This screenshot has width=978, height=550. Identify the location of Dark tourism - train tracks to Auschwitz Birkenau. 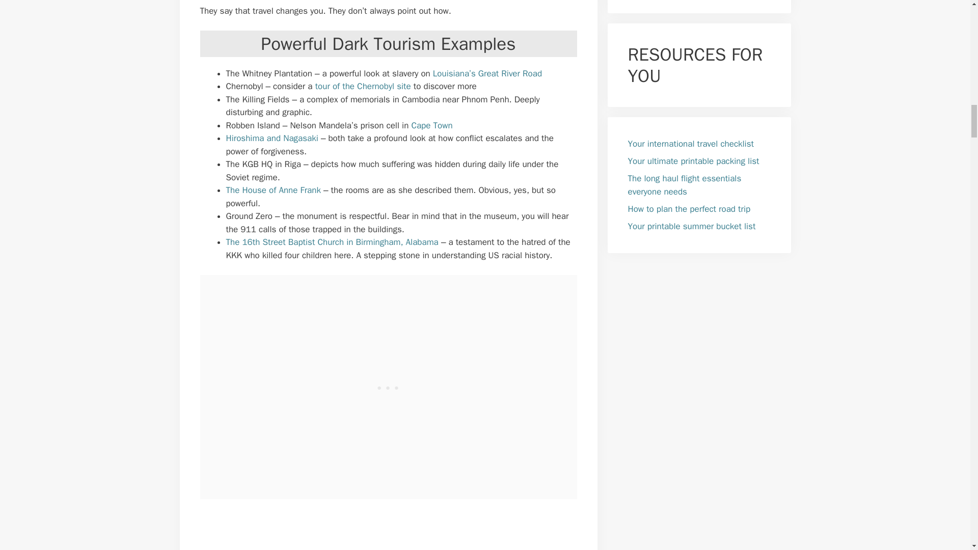
(368, 527).